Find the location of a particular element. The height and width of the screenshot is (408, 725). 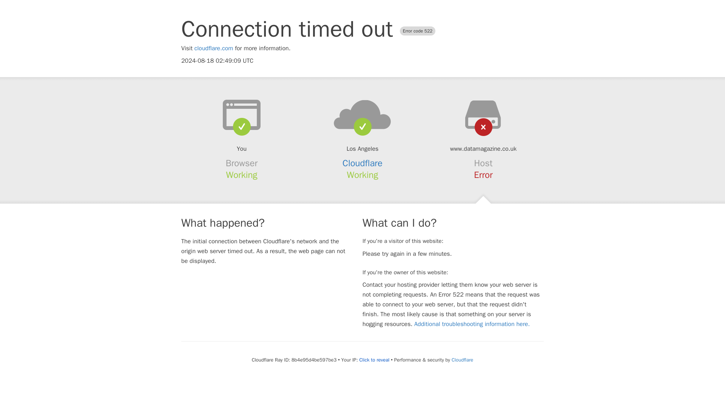

Cloudflare is located at coordinates (362, 163).